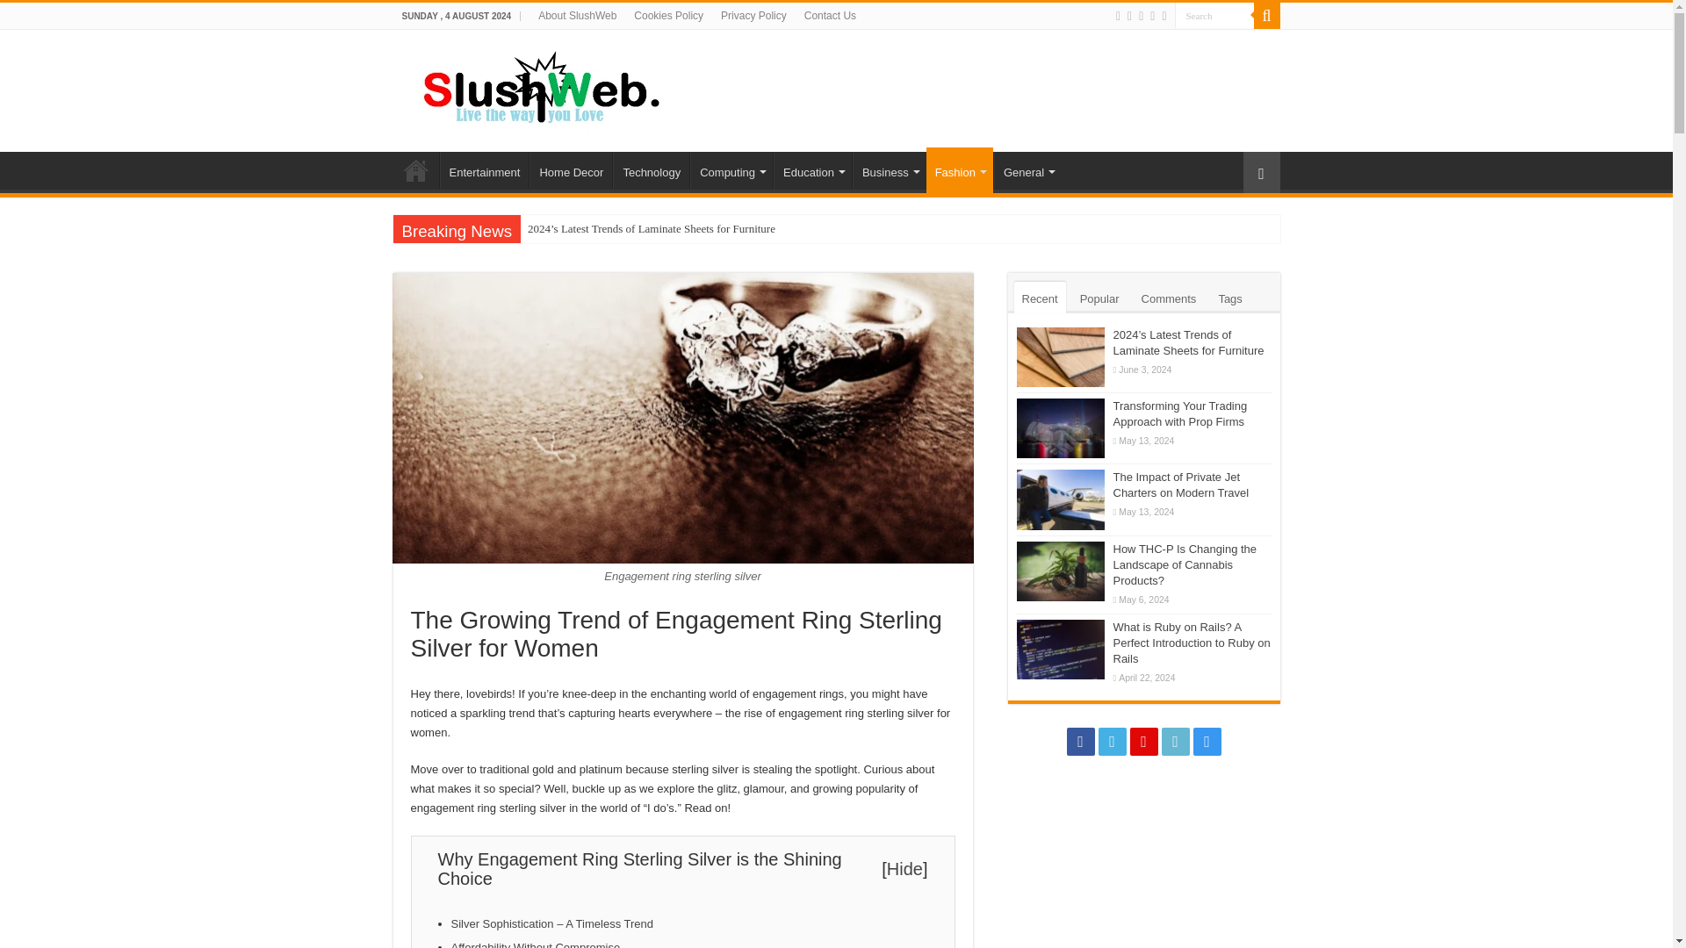  I want to click on Cookies Policy, so click(668, 16).